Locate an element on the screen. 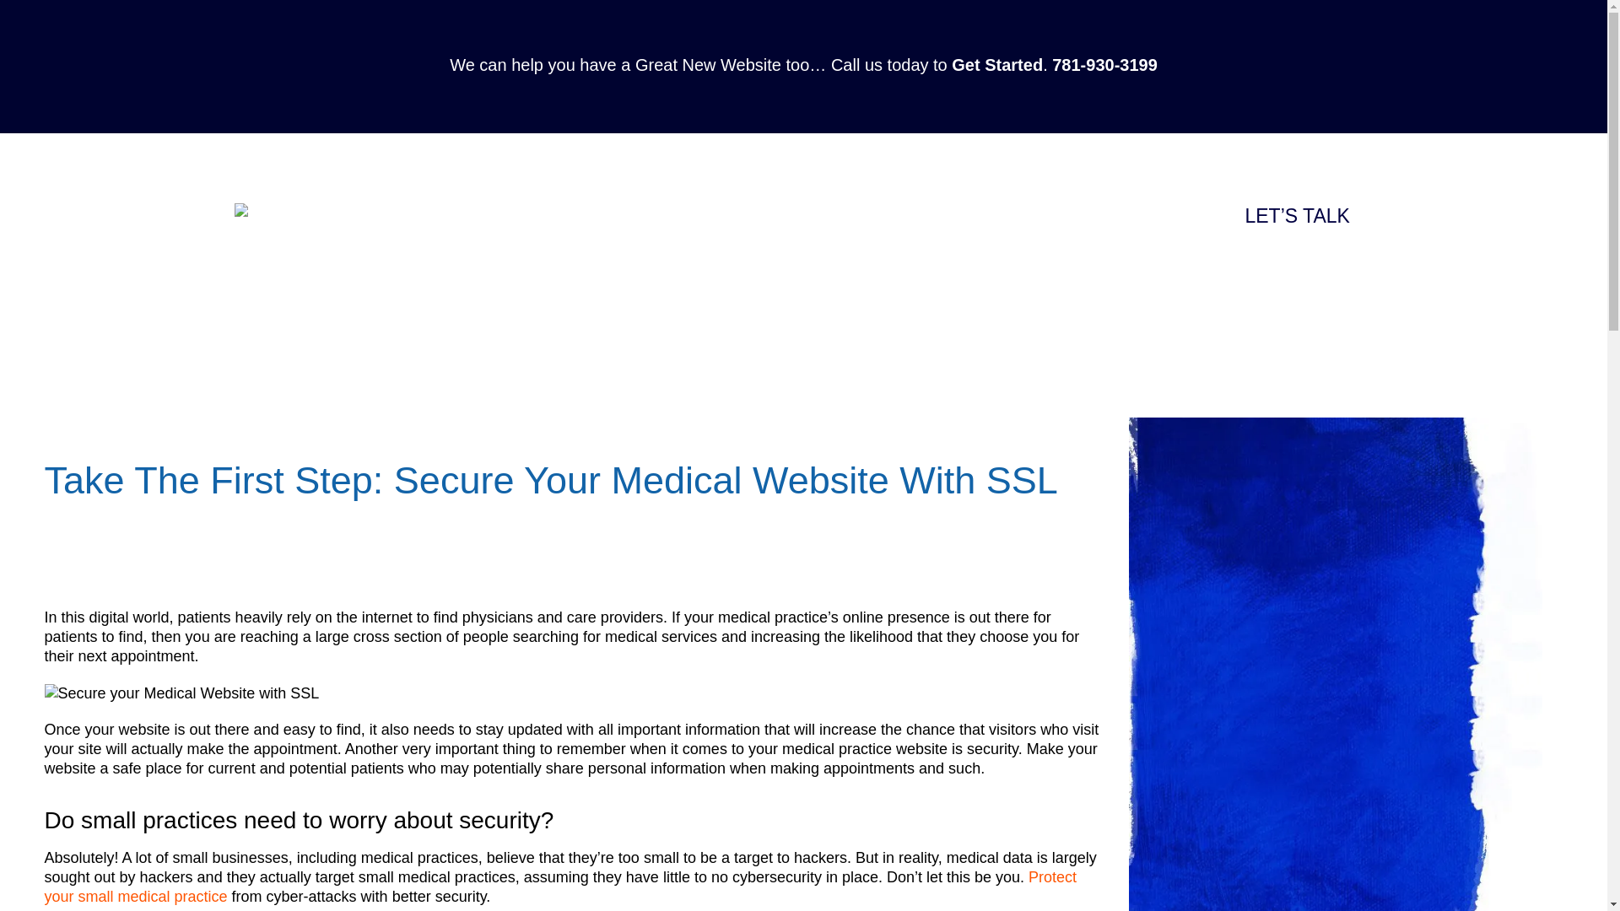 The image size is (1620, 911). WEBSITE PORTFOLIO is located at coordinates (835, 252).